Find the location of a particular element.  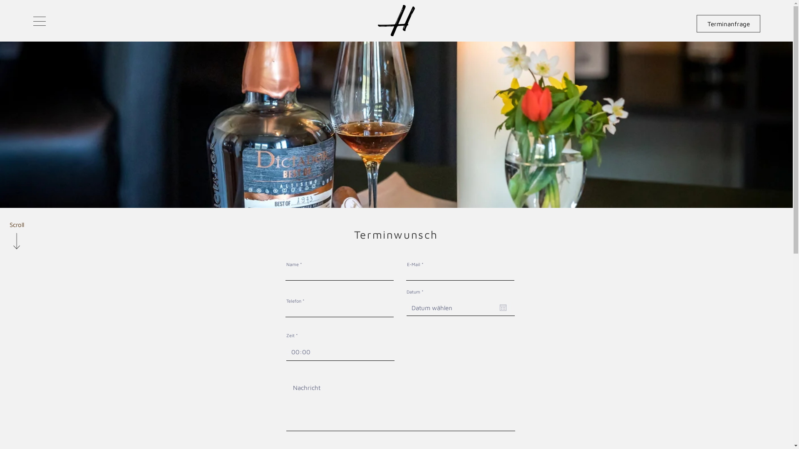

Terminanfrage is located at coordinates (728, 23).